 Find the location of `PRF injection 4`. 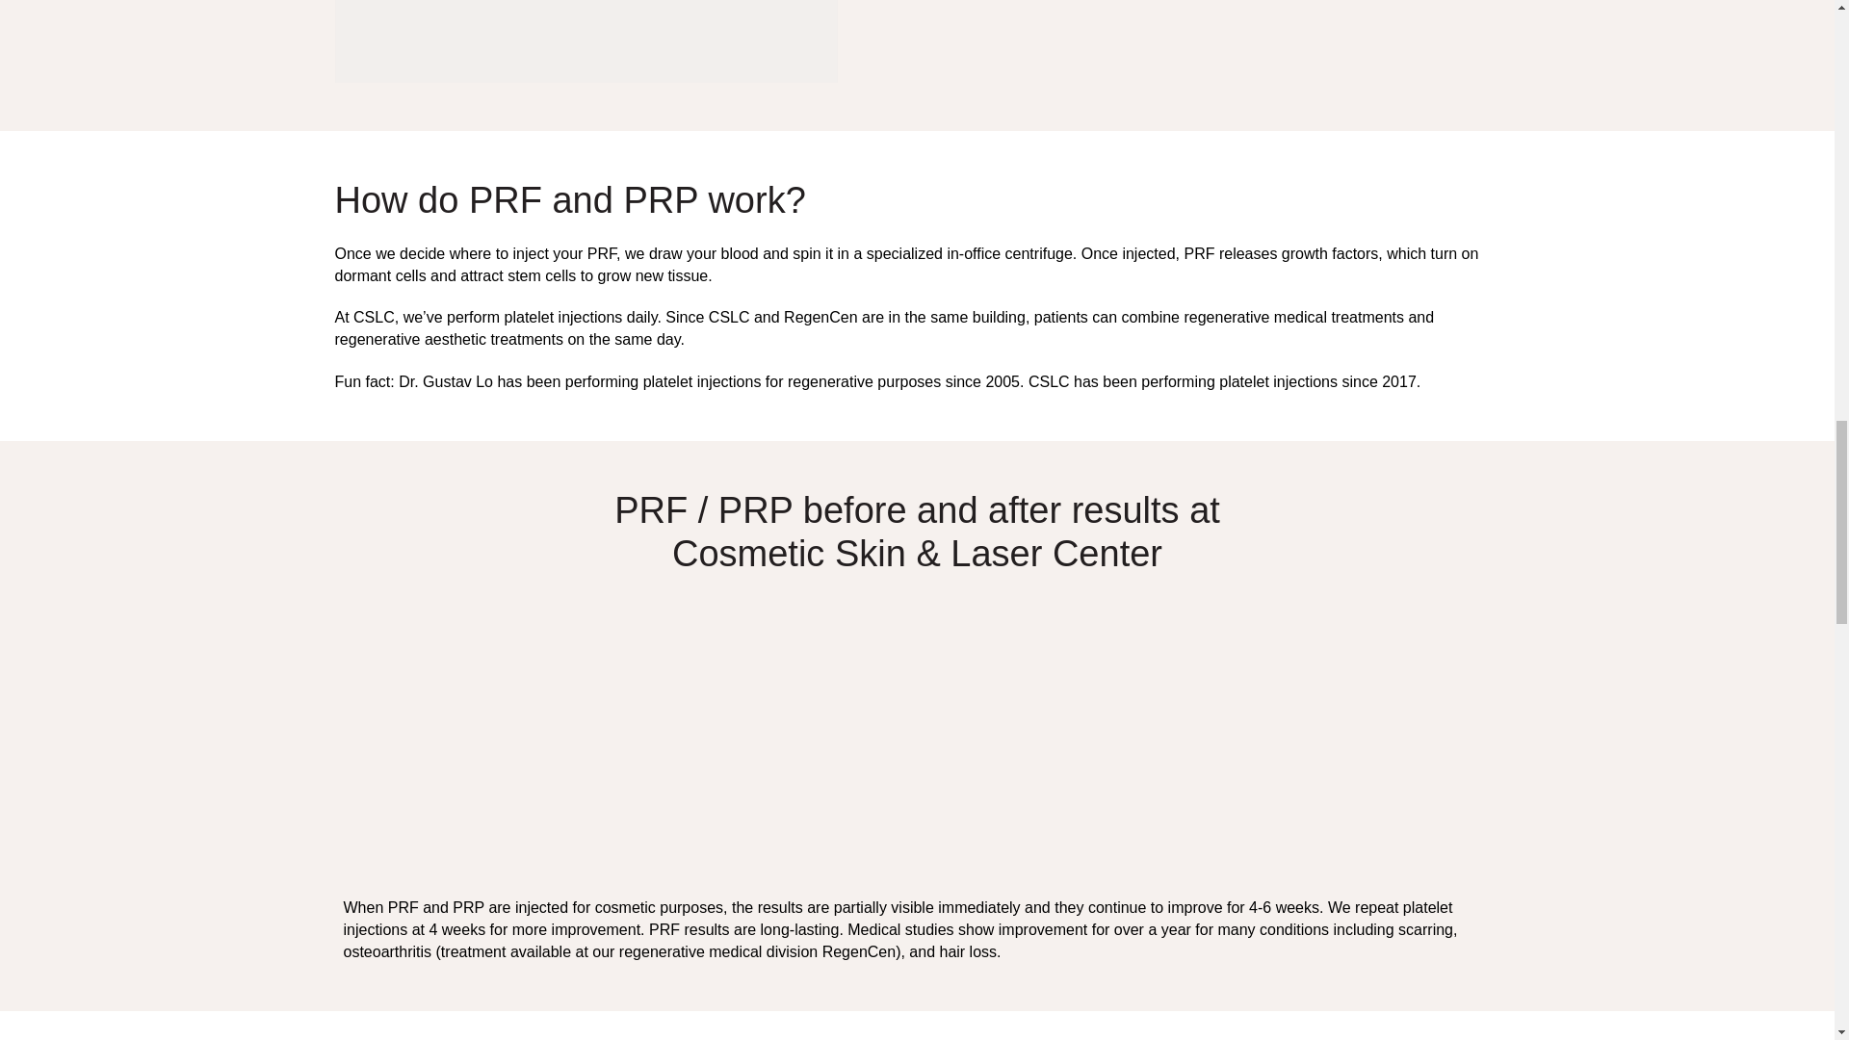

PRF injection 4 is located at coordinates (586, 42).